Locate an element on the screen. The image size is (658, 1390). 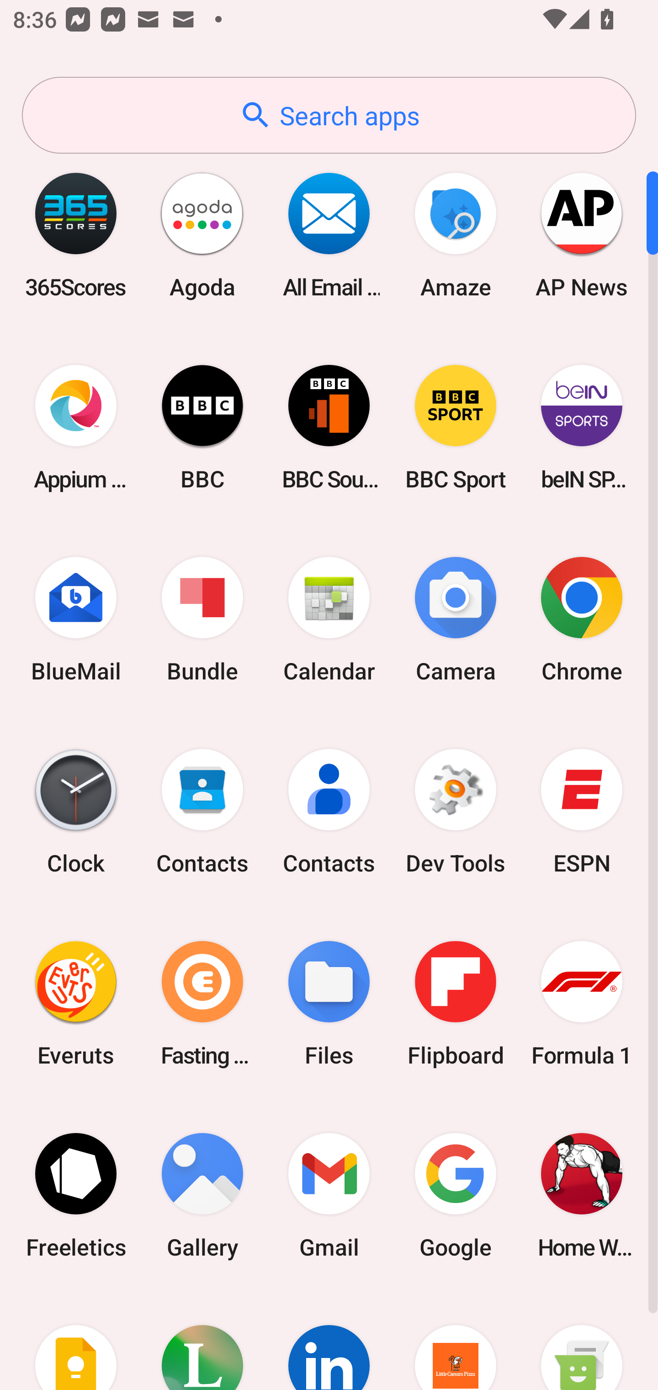
beIN SPORTS is located at coordinates (582, 427).